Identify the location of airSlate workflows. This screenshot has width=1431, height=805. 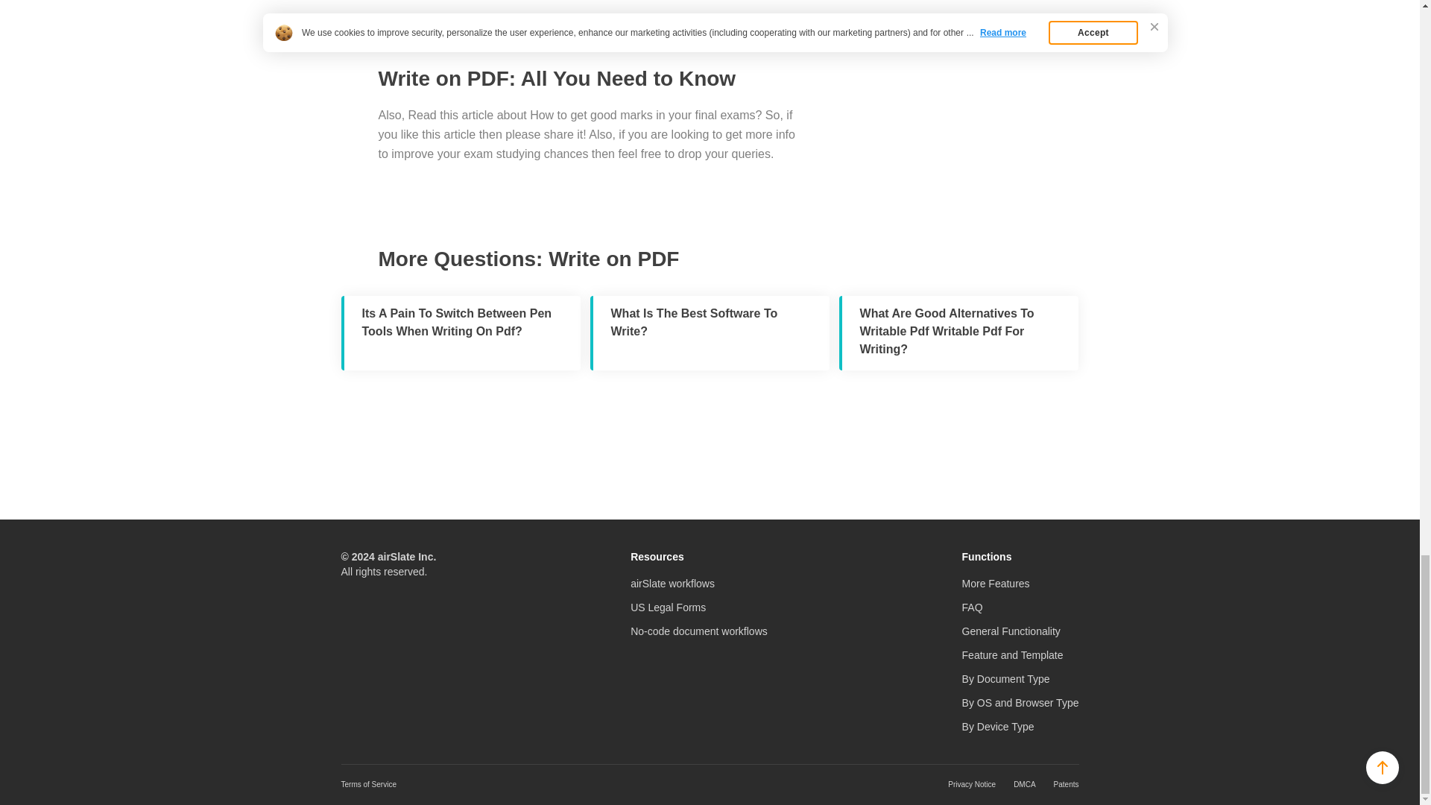
(672, 583).